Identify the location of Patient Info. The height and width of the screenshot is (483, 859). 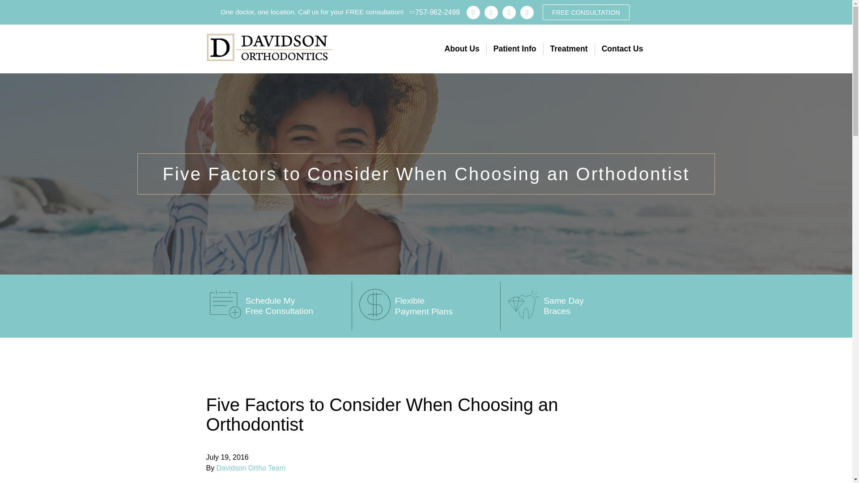
(515, 49).